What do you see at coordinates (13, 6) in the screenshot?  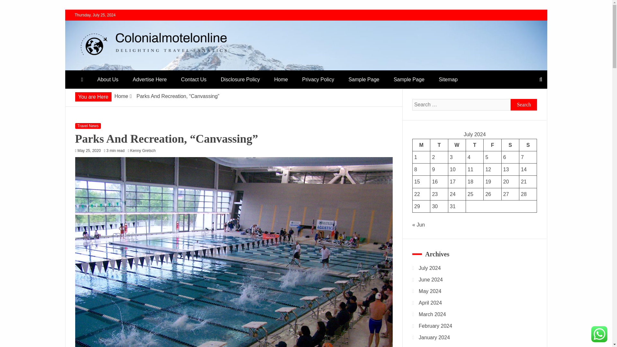 I see `Search` at bounding box center [13, 6].